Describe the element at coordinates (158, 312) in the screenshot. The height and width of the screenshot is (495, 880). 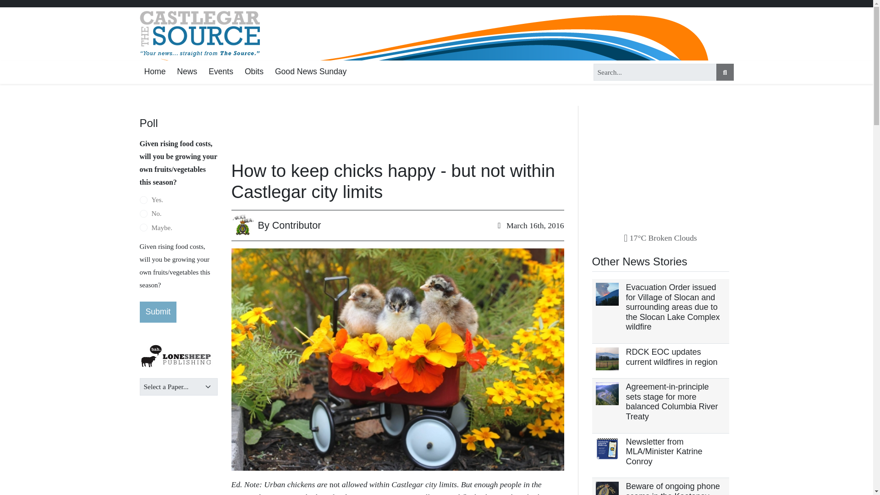
I see `Submit` at that location.